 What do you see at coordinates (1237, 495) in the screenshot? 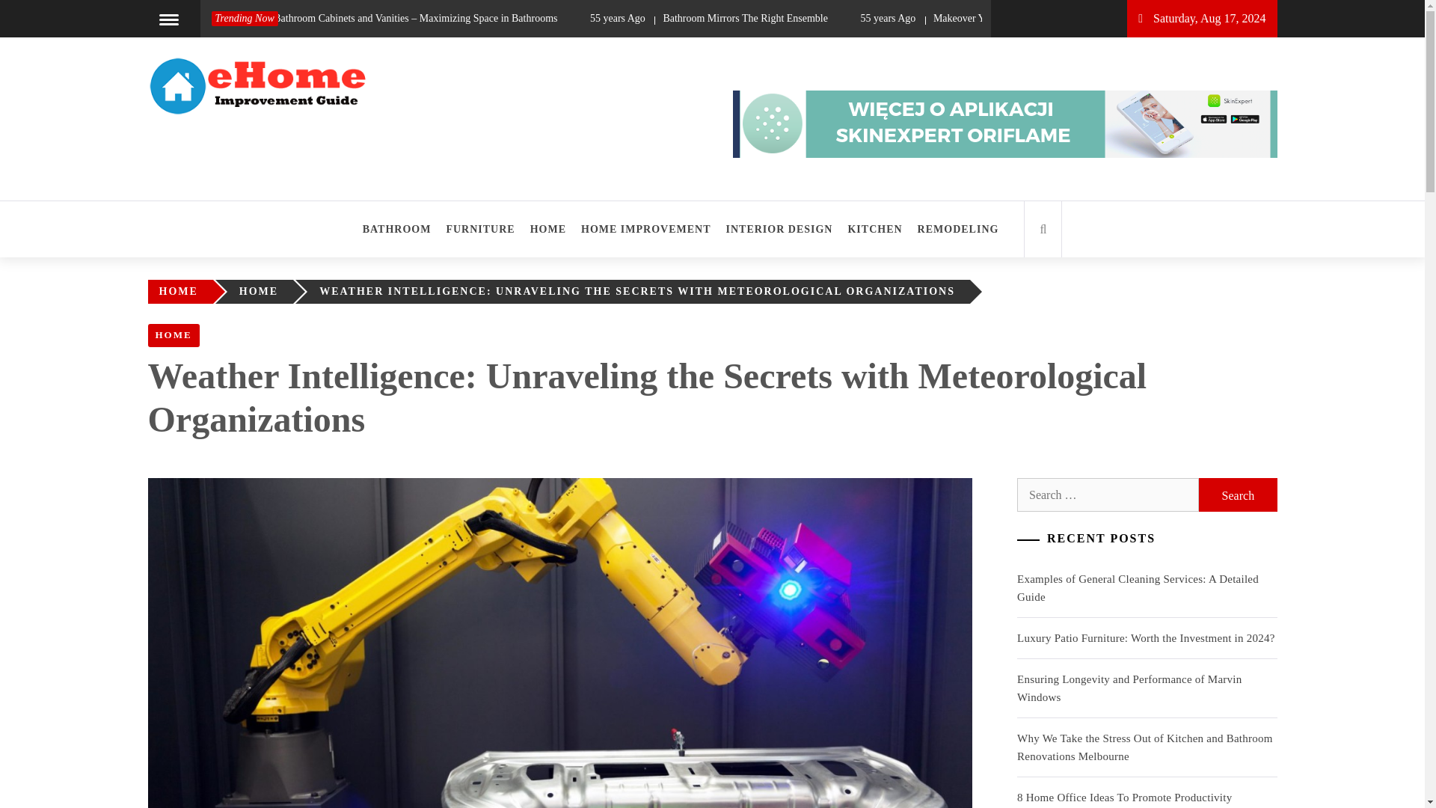
I see `Search` at bounding box center [1237, 495].